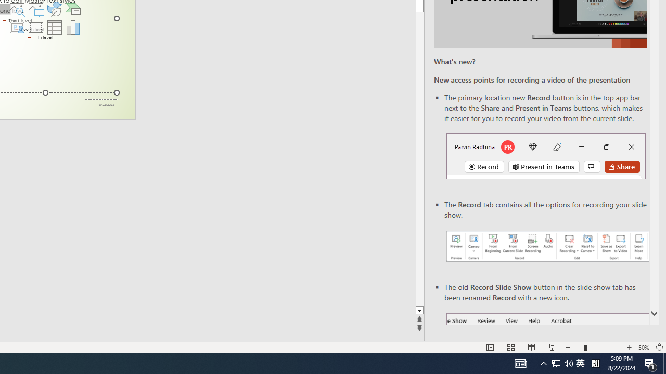 This screenshot has width=666, height=374. What do you see at coordinates (101, 105) in the screenshot?
I see `Date` at bounding box center [101, 105].